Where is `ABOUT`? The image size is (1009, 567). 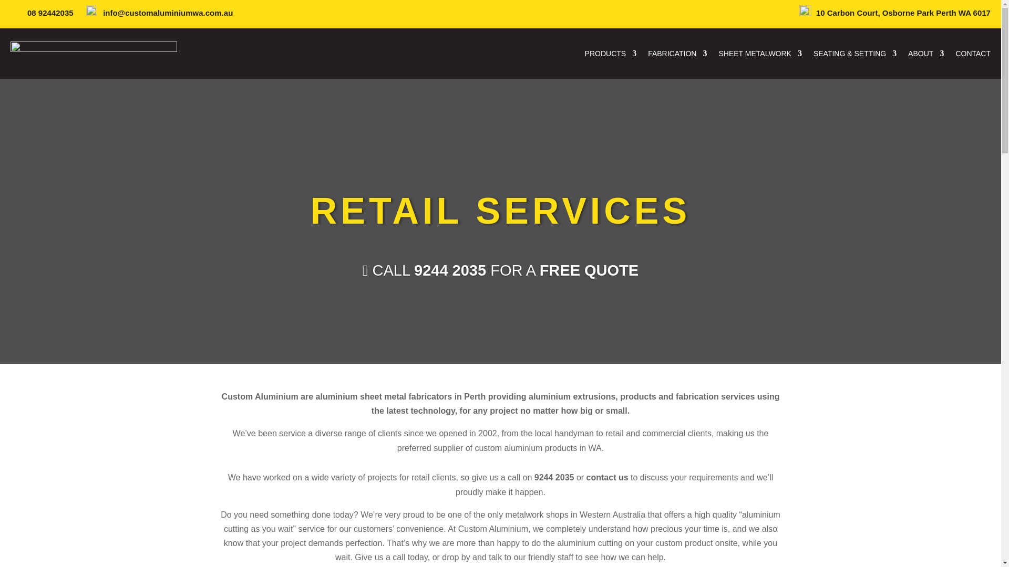 ABOUT is located at coordinates (926, 54).